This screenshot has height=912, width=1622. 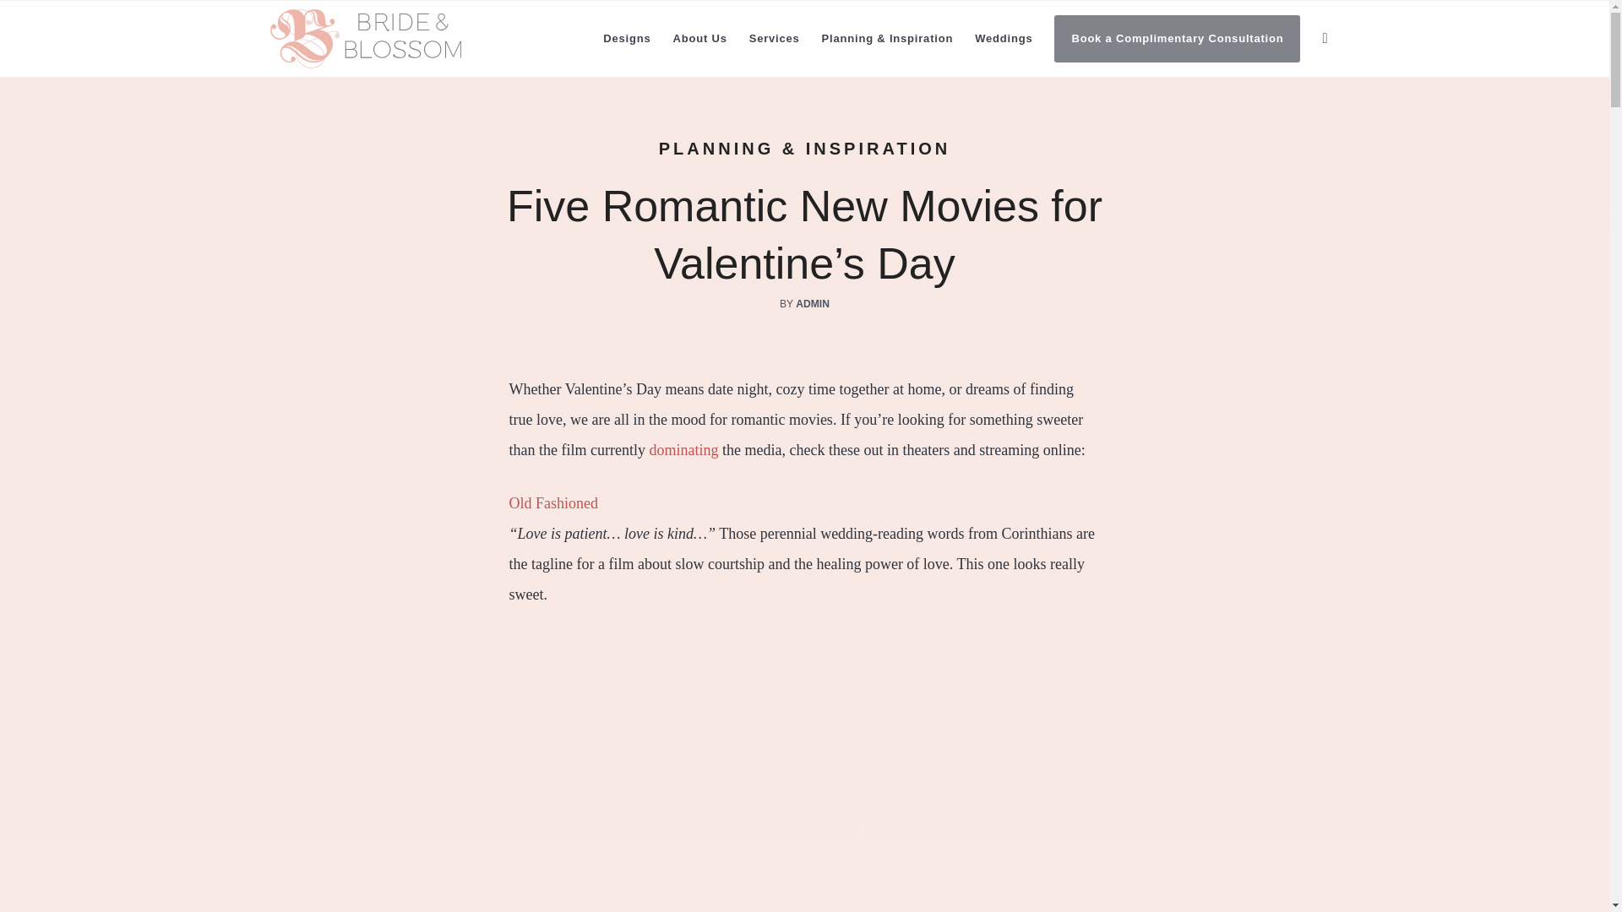 I want to click on About Us, so click(x=699, y=39).